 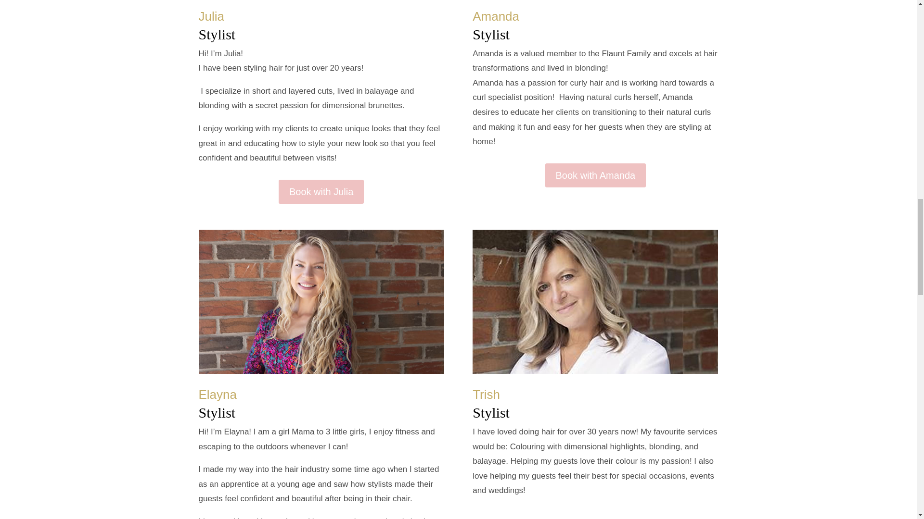 What do you see at coordinates (321, 191) in the screenshot?
I see `Book with Julia` at bounding box center [321, 191].